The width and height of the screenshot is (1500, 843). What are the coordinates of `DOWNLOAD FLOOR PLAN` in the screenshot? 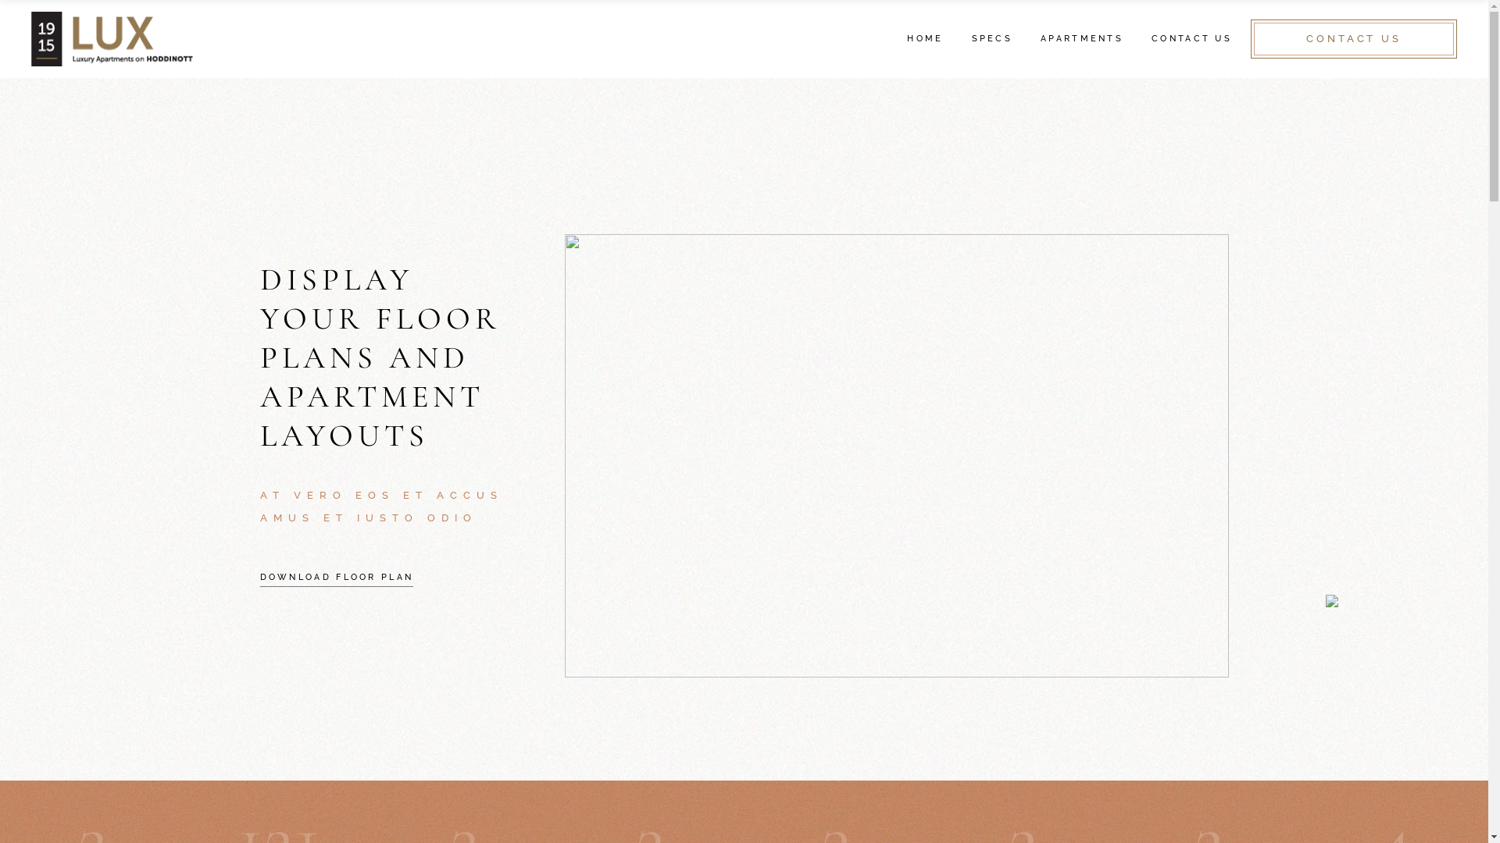 It's located at (336, 578).